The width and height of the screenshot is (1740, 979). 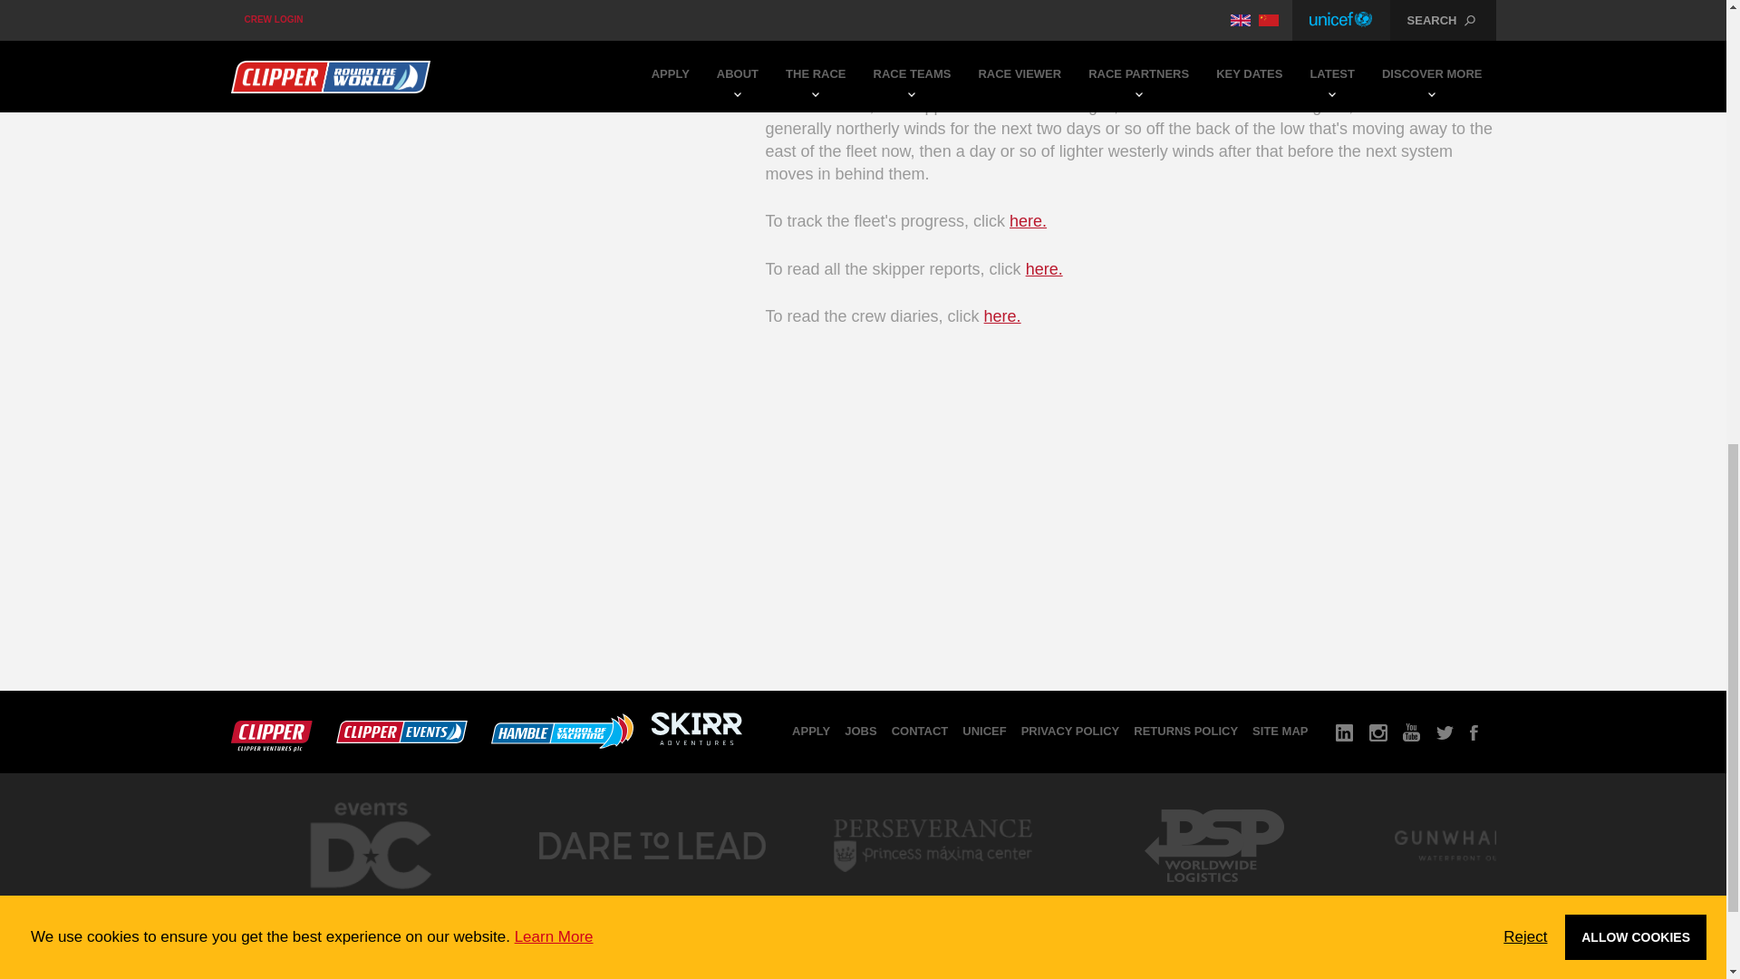 What do you see at coordinates (1494, 898) in the screenshot?
I see `Gunwharf Quays` at bounding box center [1494, 898].